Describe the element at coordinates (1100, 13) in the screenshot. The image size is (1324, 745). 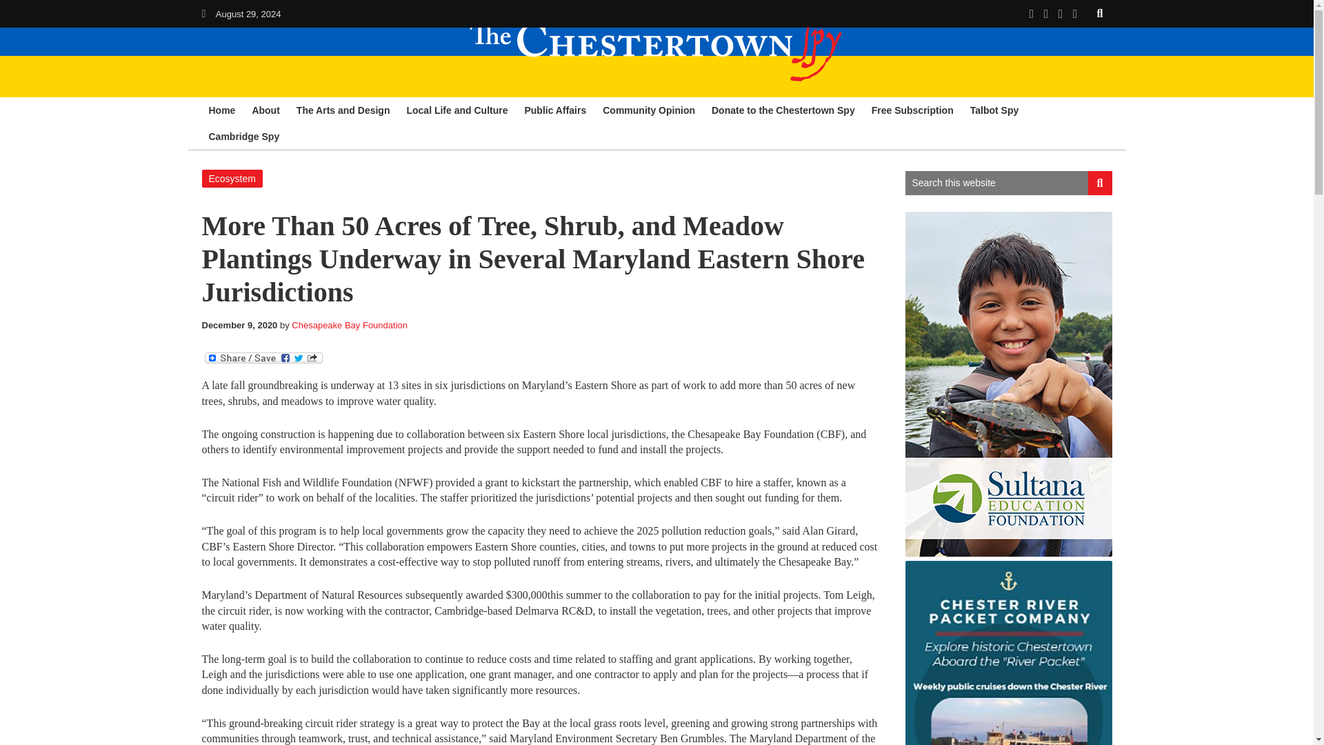
I see `Search` at that location.